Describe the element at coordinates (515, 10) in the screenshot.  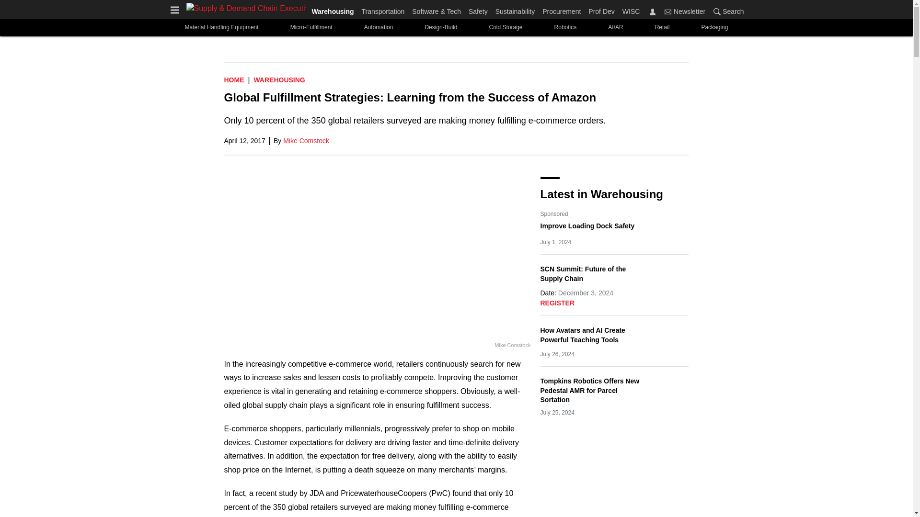
I see `Sustainability` at that location.